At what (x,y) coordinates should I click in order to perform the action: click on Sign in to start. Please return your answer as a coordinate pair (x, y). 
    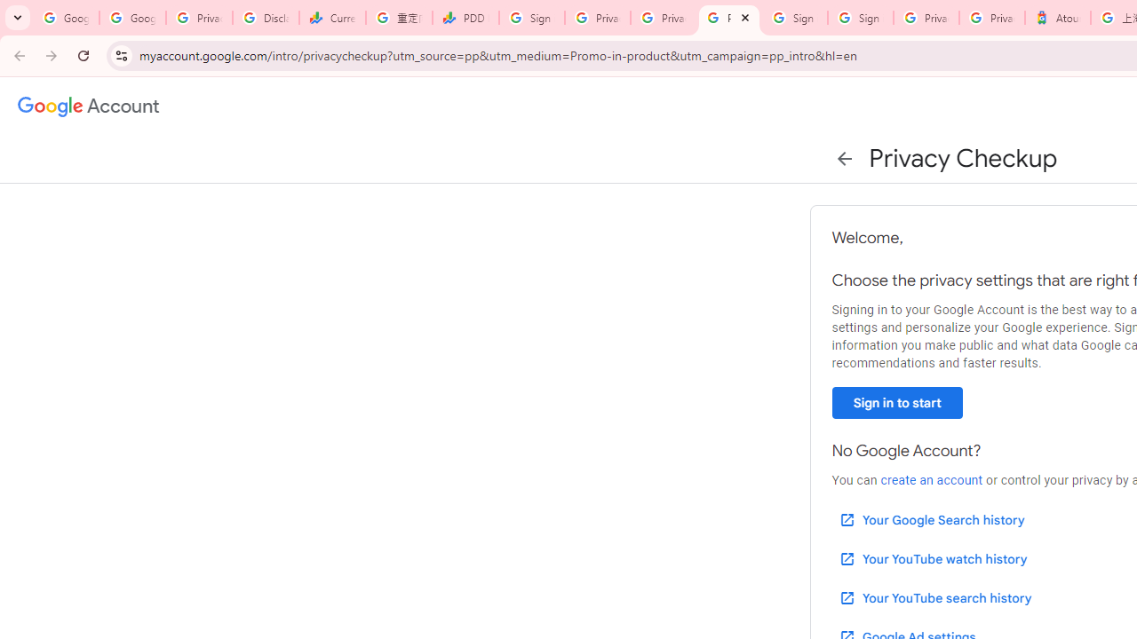
    Looking at the image, I should click on (897, 403).